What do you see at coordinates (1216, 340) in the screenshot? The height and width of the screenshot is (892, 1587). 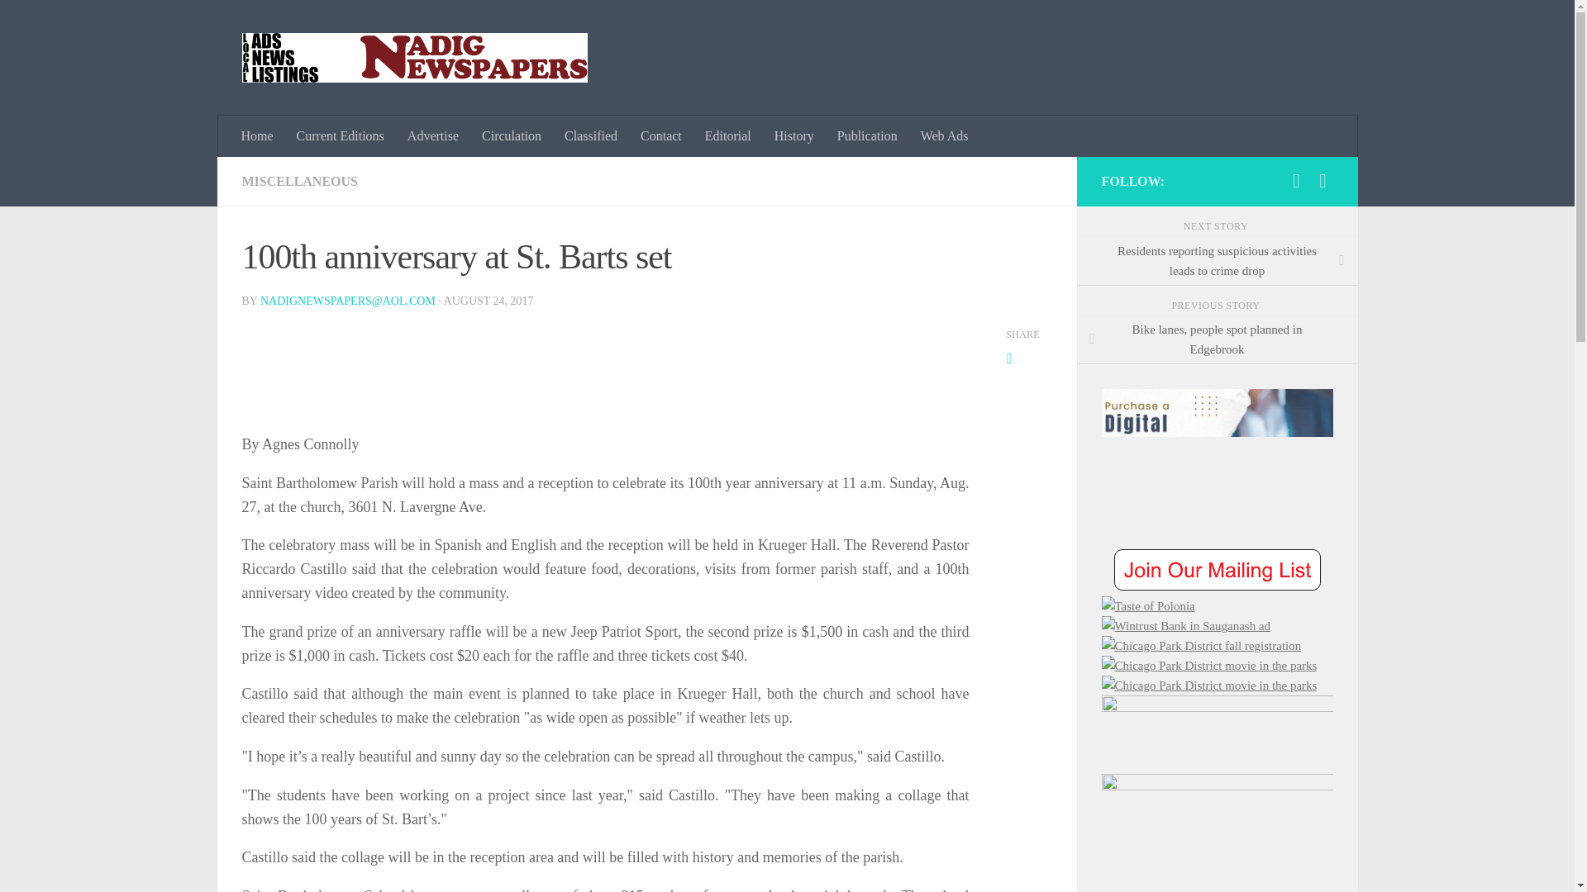 I see `Bike lanes, people spot planned in Edgebrook` at bounding box center [1216, 340].